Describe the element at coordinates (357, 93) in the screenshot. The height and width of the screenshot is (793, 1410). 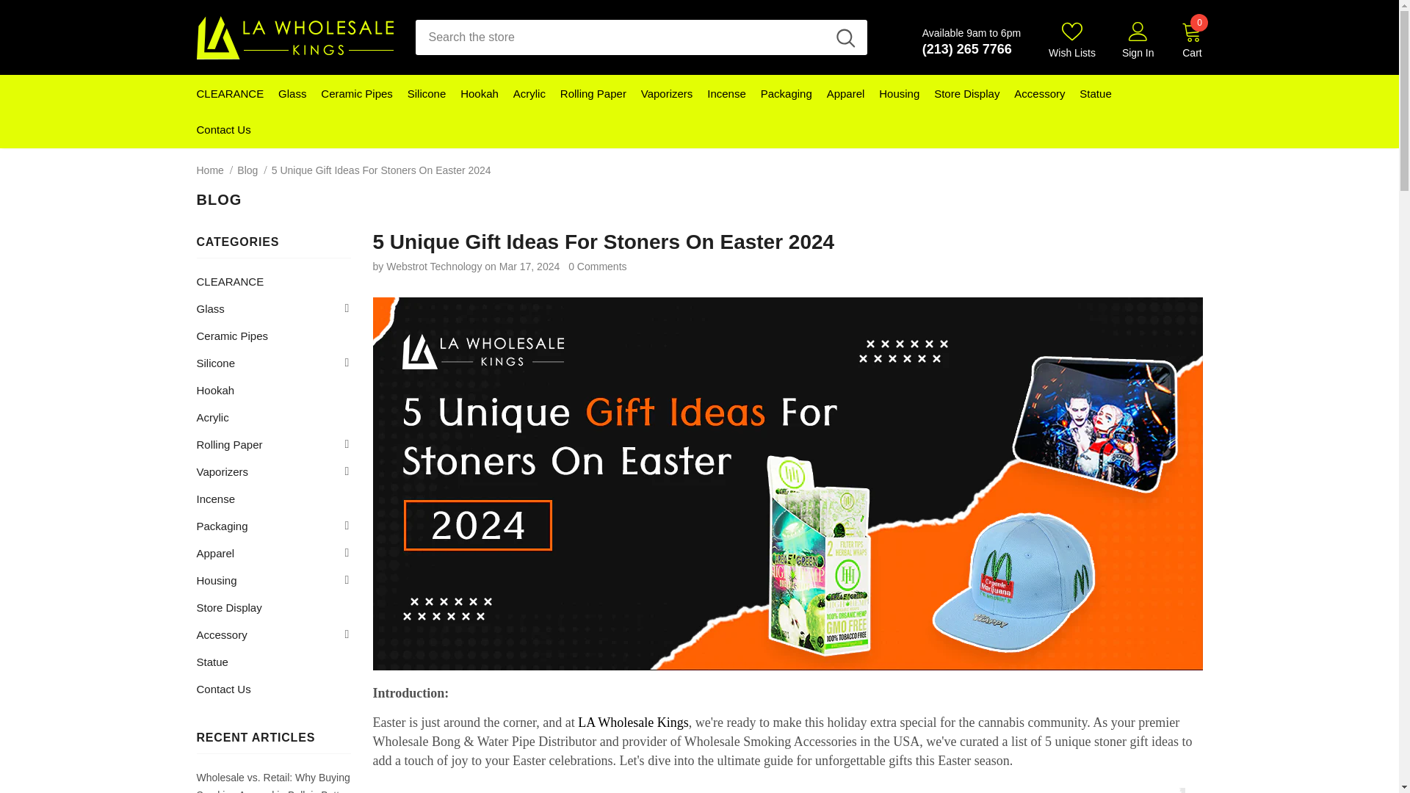
I see `Ceramic Pipes` at that location.